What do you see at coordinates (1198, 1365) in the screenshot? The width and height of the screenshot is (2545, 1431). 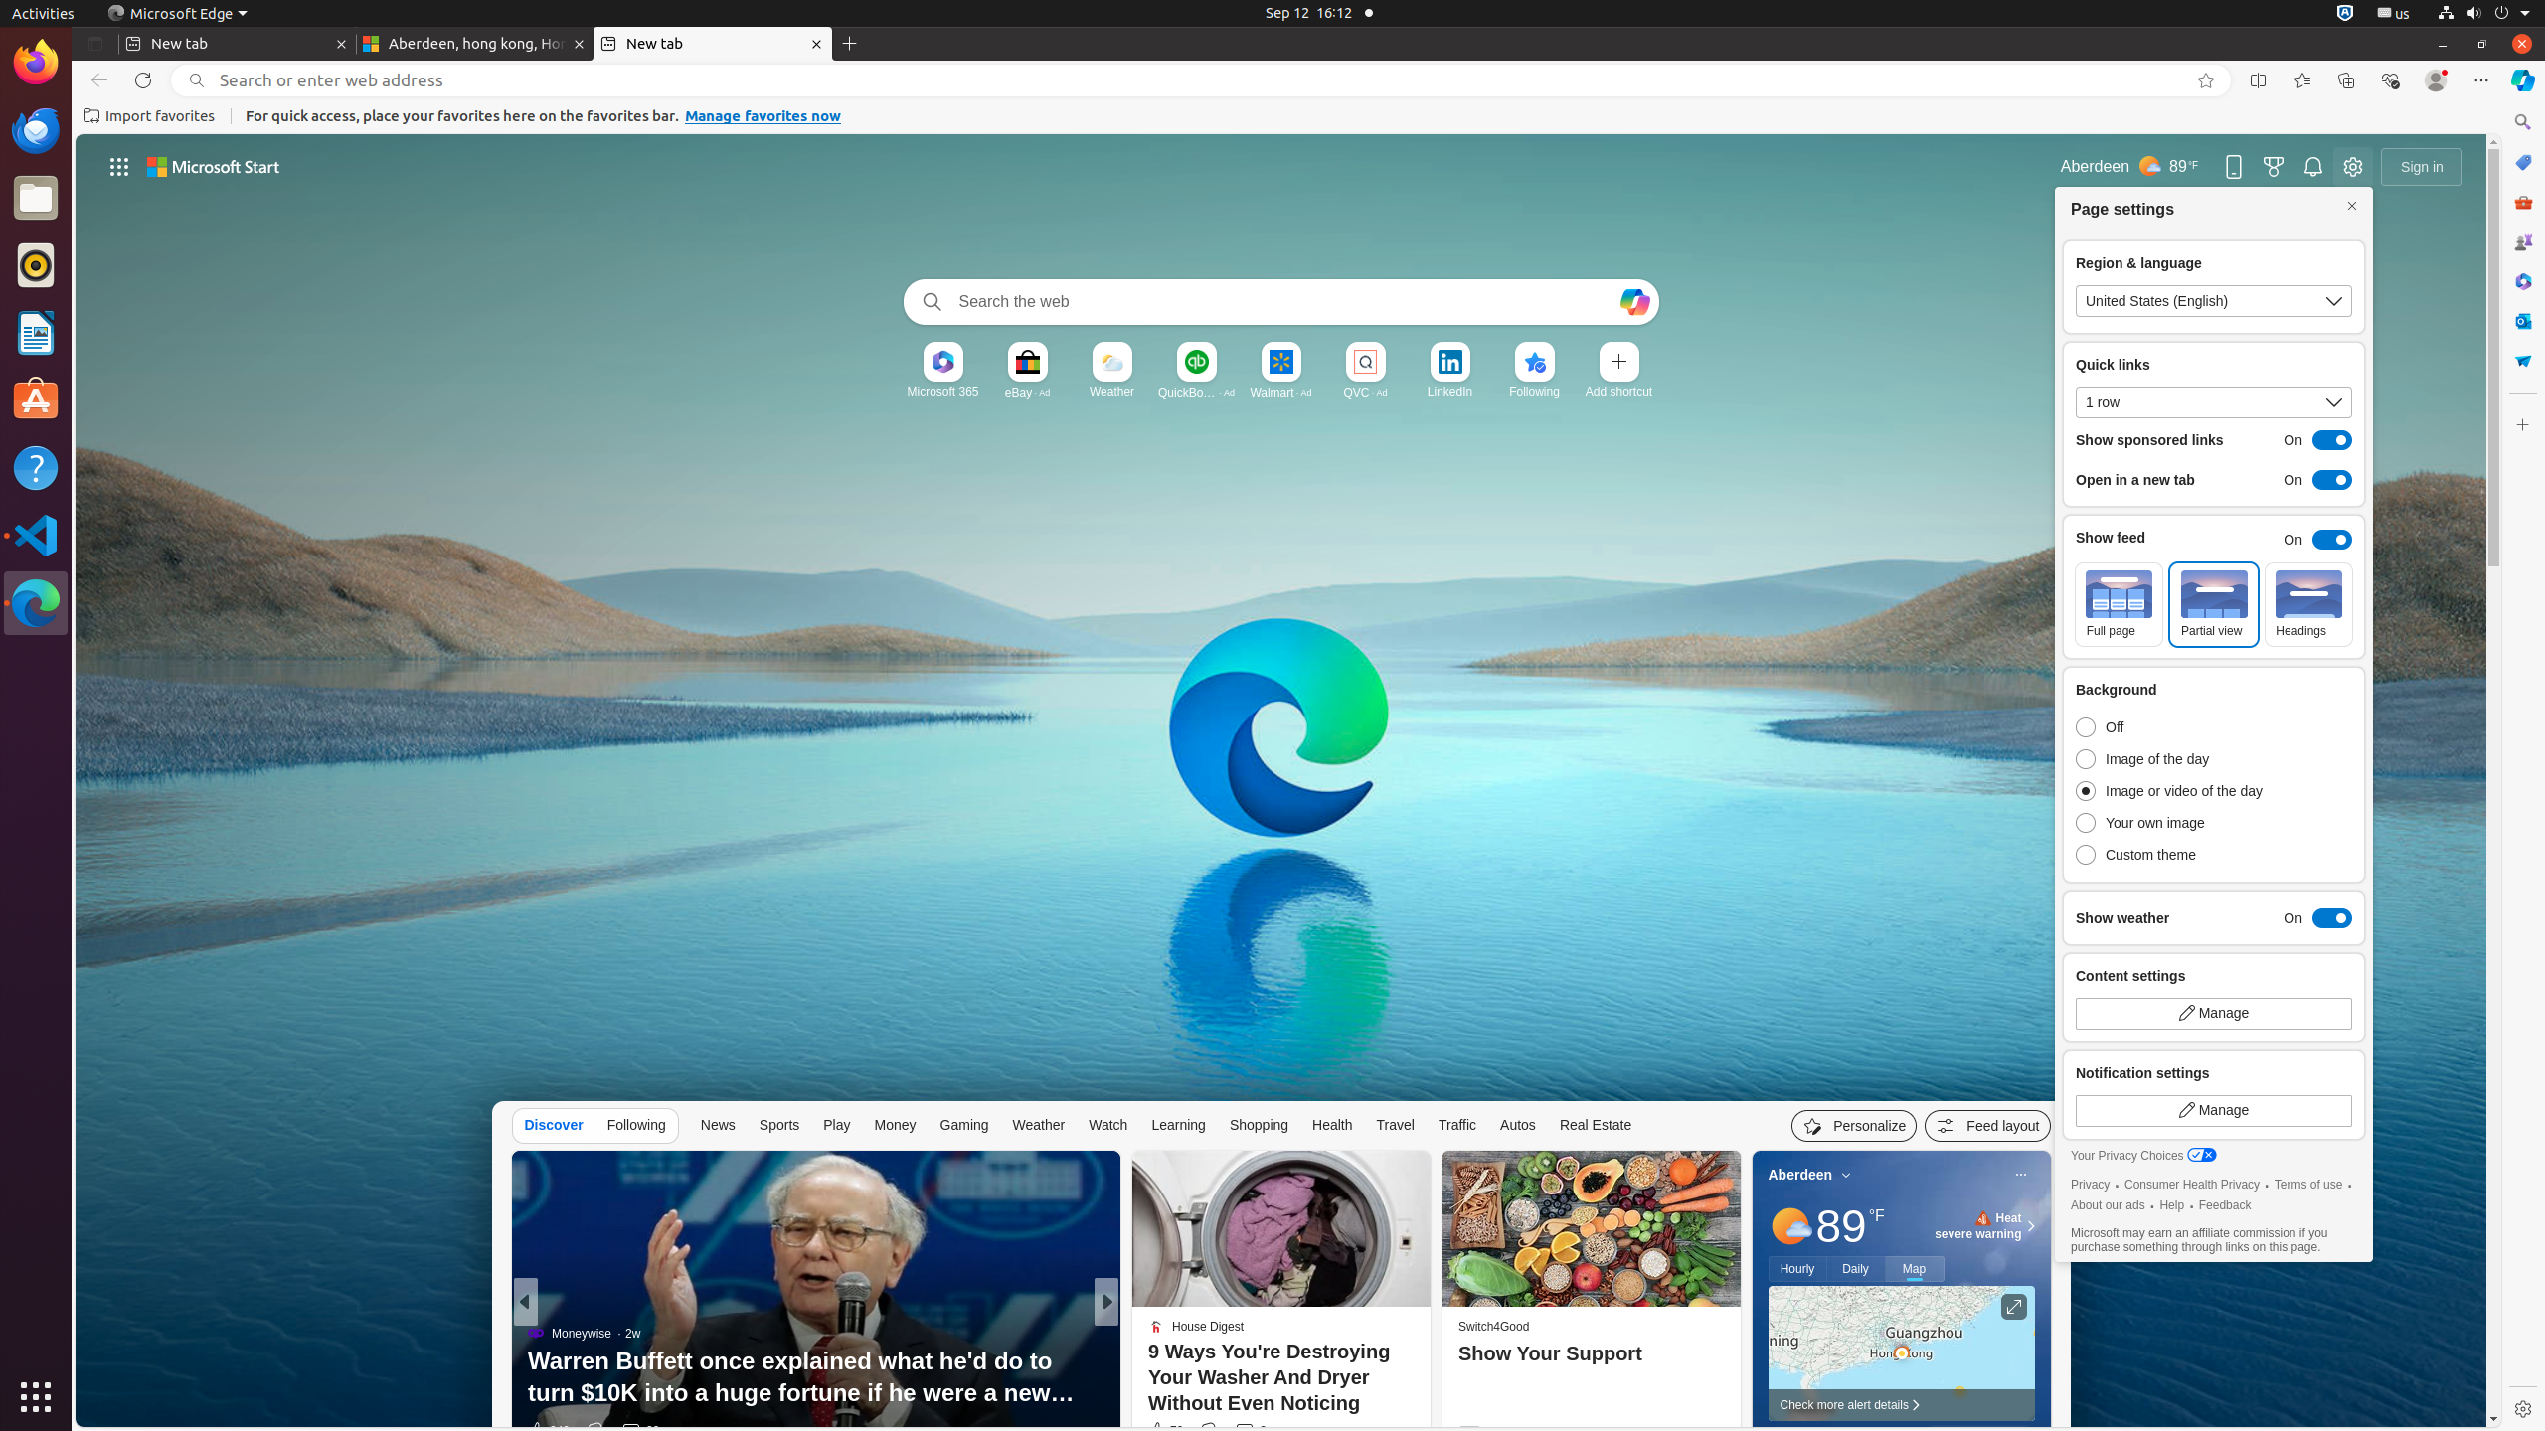 I see `ECS Inc. International` at bounding box center [1198, 1365].